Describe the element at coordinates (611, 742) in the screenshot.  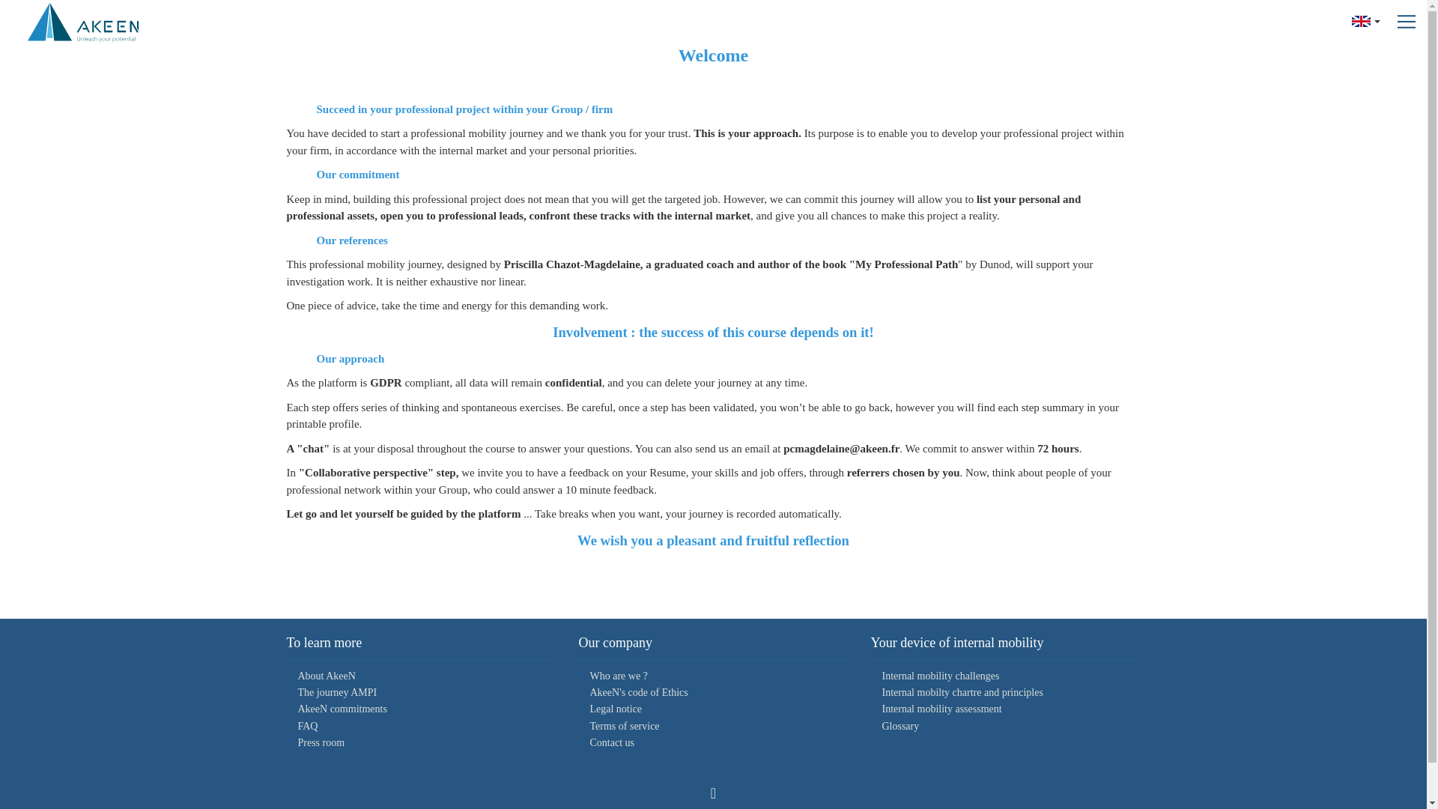
I see `Contact us` at that location.